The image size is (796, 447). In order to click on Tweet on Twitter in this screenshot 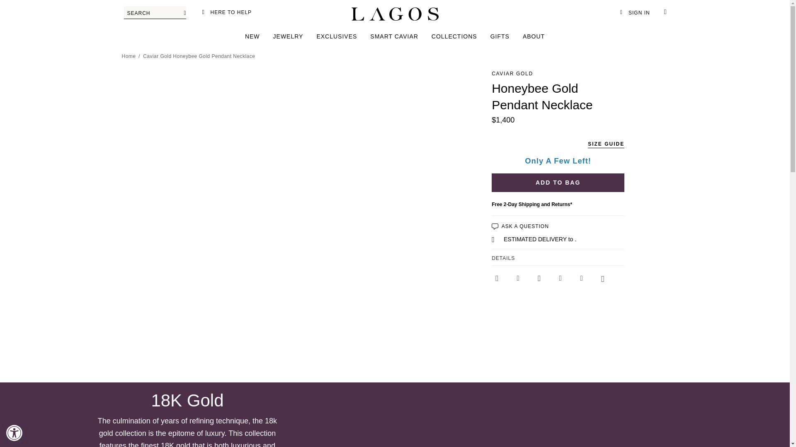, I will do `click(539, 278)`.